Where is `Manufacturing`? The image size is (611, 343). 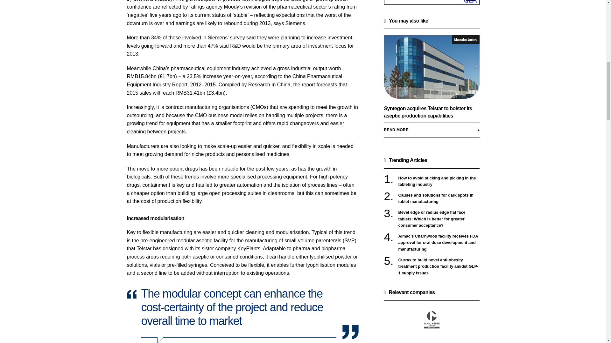
Manufacturing is located at coordinates (466, 39).